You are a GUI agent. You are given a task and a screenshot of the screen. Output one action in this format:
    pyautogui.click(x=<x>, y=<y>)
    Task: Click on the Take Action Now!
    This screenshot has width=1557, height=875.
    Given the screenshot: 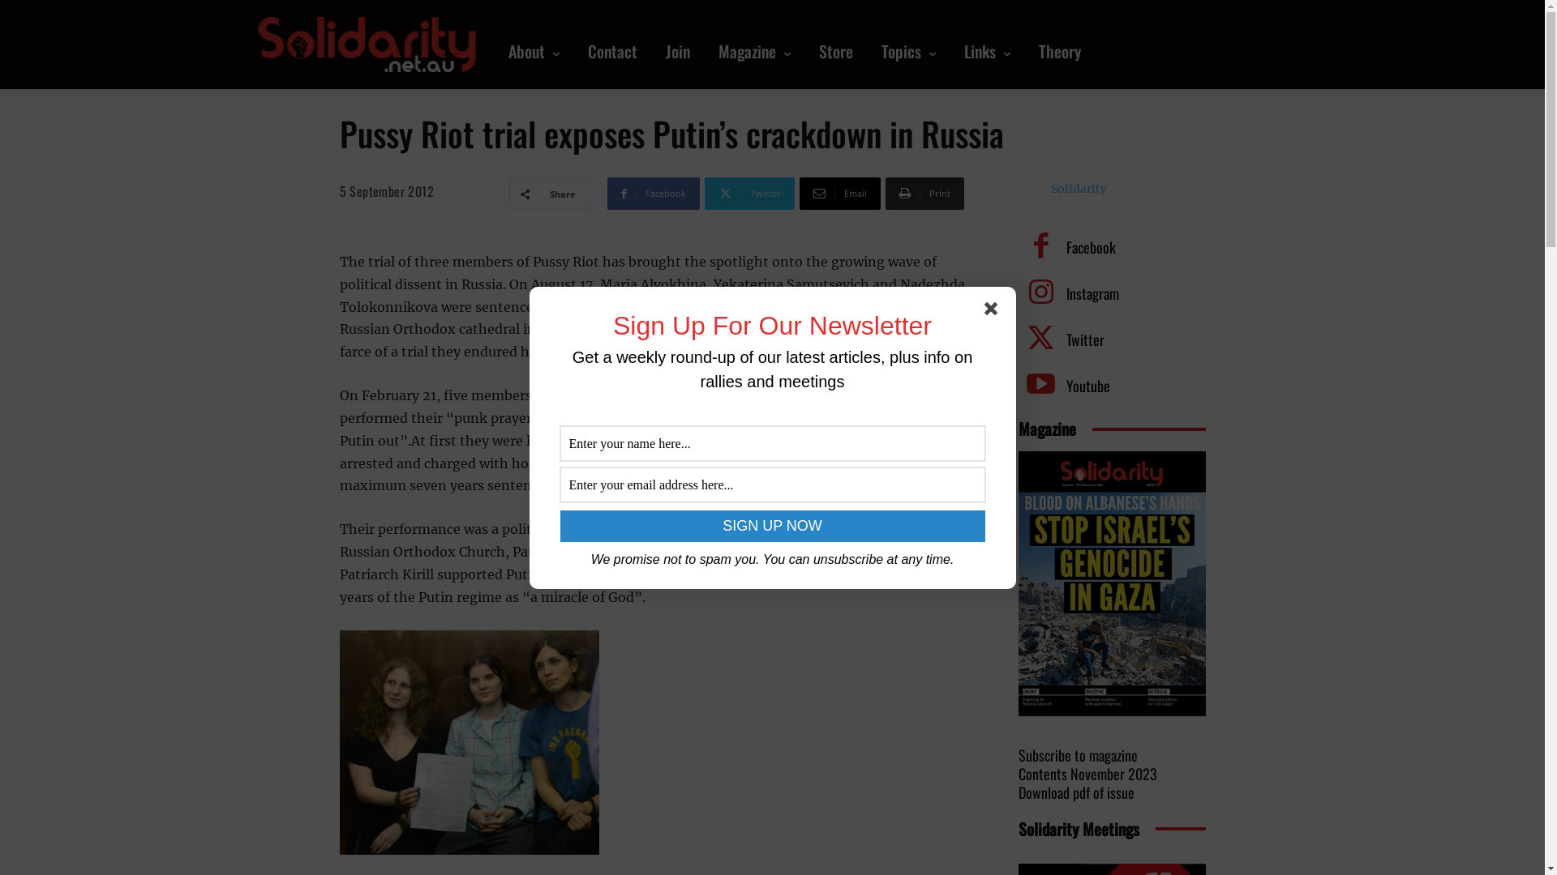 What is the action you would take?
    pyautogui.click(x=241, y=15)
    